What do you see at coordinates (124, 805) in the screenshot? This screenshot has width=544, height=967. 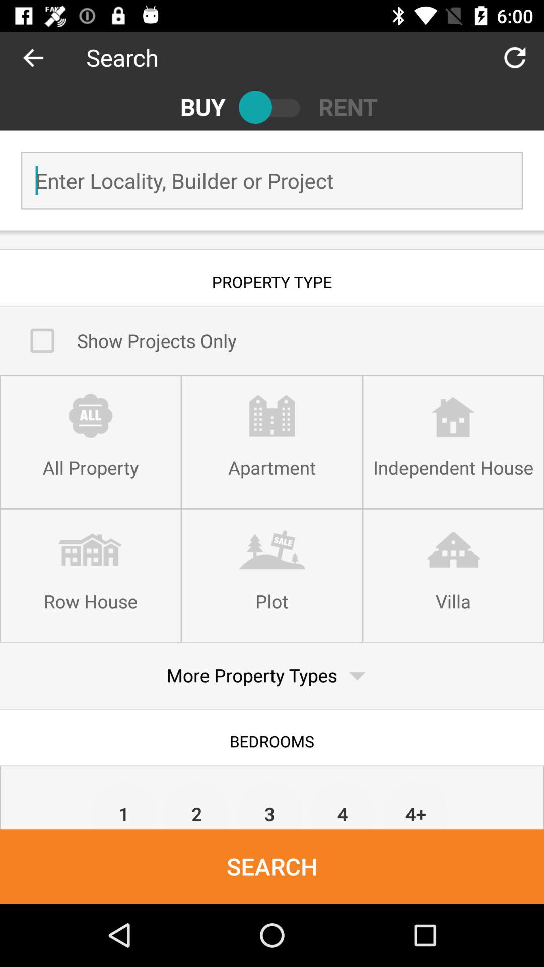 I see `open 1 icon` at bounding box center [124, 805].